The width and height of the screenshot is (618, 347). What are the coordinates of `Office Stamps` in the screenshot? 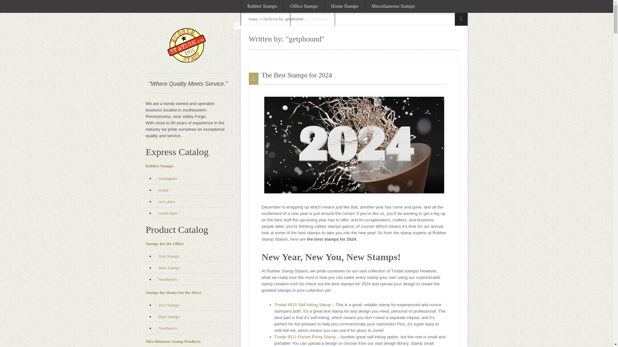 It's located at (304, 6).